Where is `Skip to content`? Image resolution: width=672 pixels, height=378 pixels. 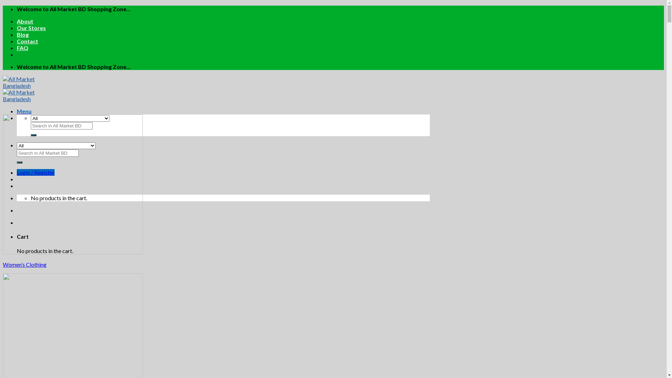 Skip to content is located at coordinates (3, 6).